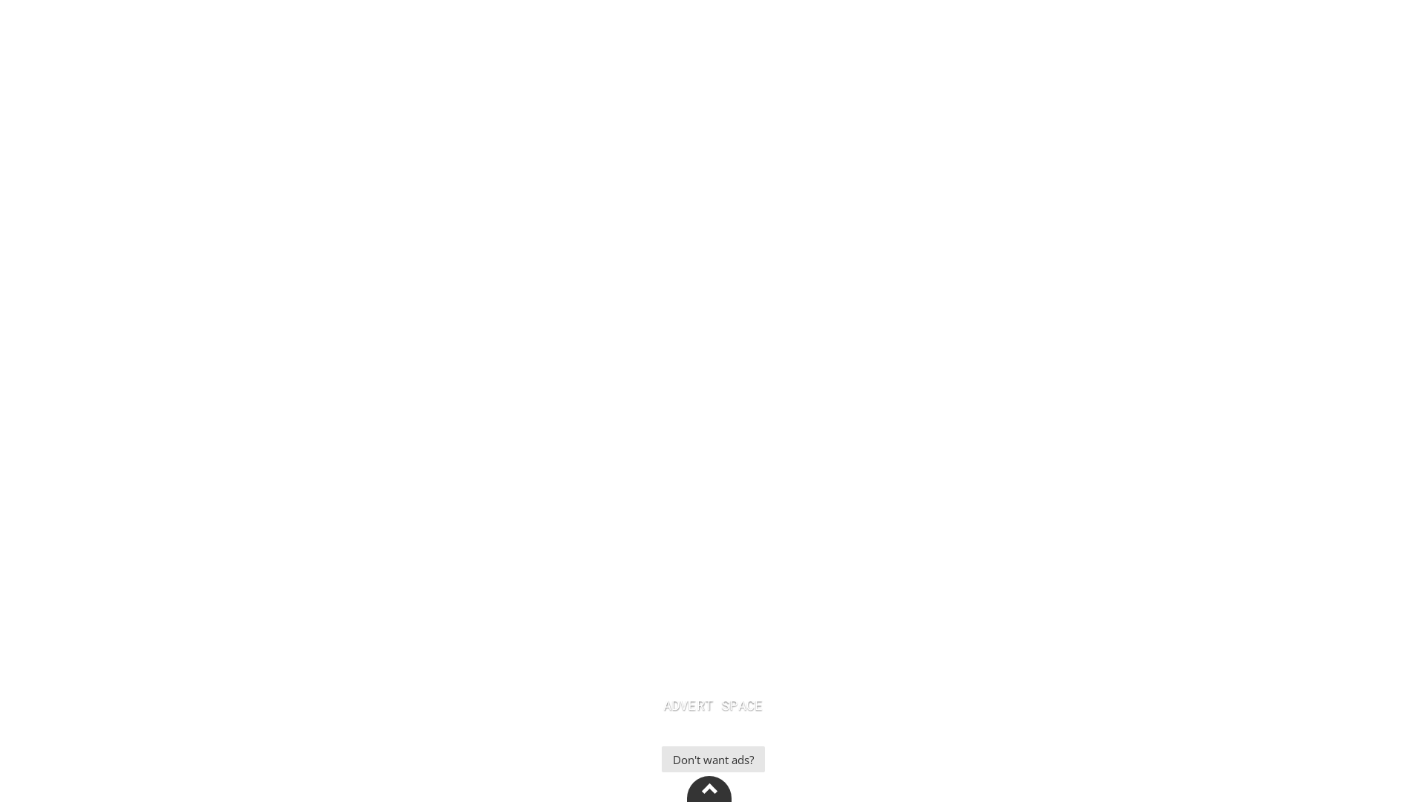 This screenshot has width=1426, height=802. I want to click on Don't want ads?, so click(713, 759).